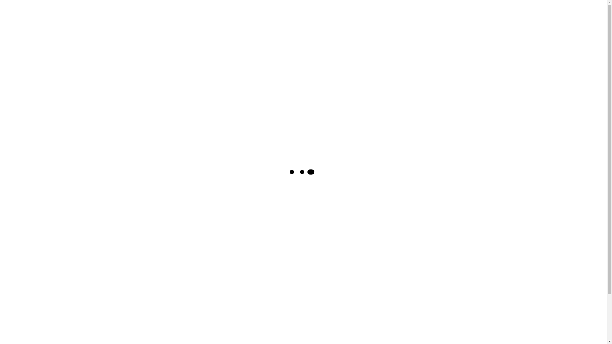  I want to click on PRIVACY POLICY, so click(393, 94).